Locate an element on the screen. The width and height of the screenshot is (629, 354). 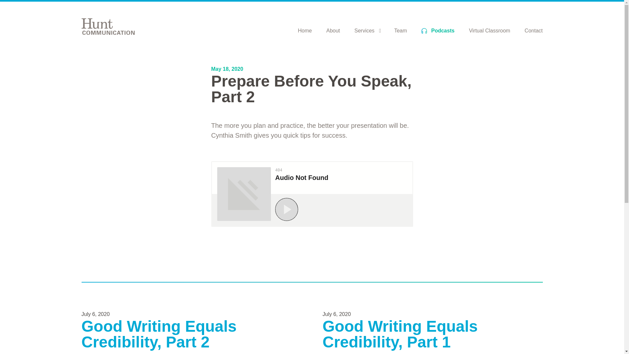
Contact is located at coordinates (533, 31).